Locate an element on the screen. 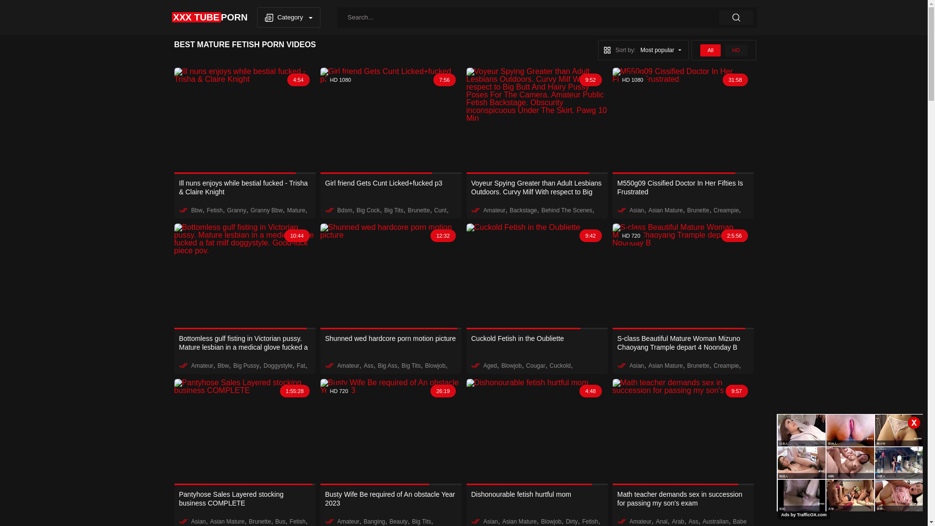  Amateur is located at coordinates (202, 366).